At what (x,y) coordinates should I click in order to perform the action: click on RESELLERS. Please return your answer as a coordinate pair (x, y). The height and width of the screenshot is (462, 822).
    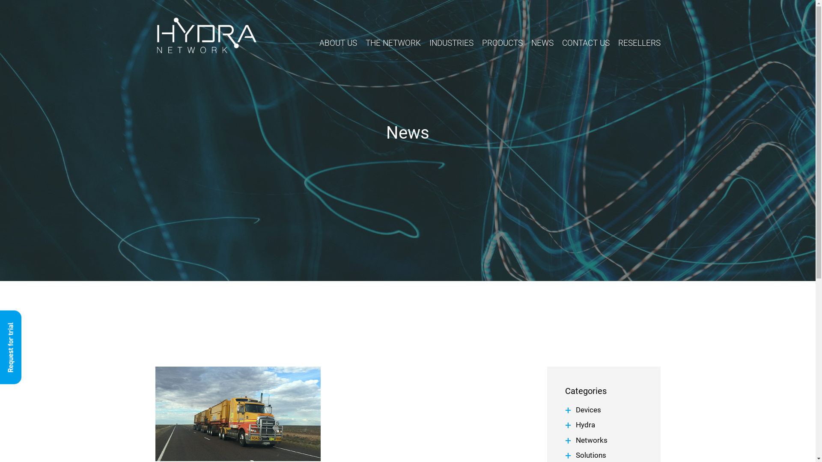
    Looking at the image, I should click on (640, 45).